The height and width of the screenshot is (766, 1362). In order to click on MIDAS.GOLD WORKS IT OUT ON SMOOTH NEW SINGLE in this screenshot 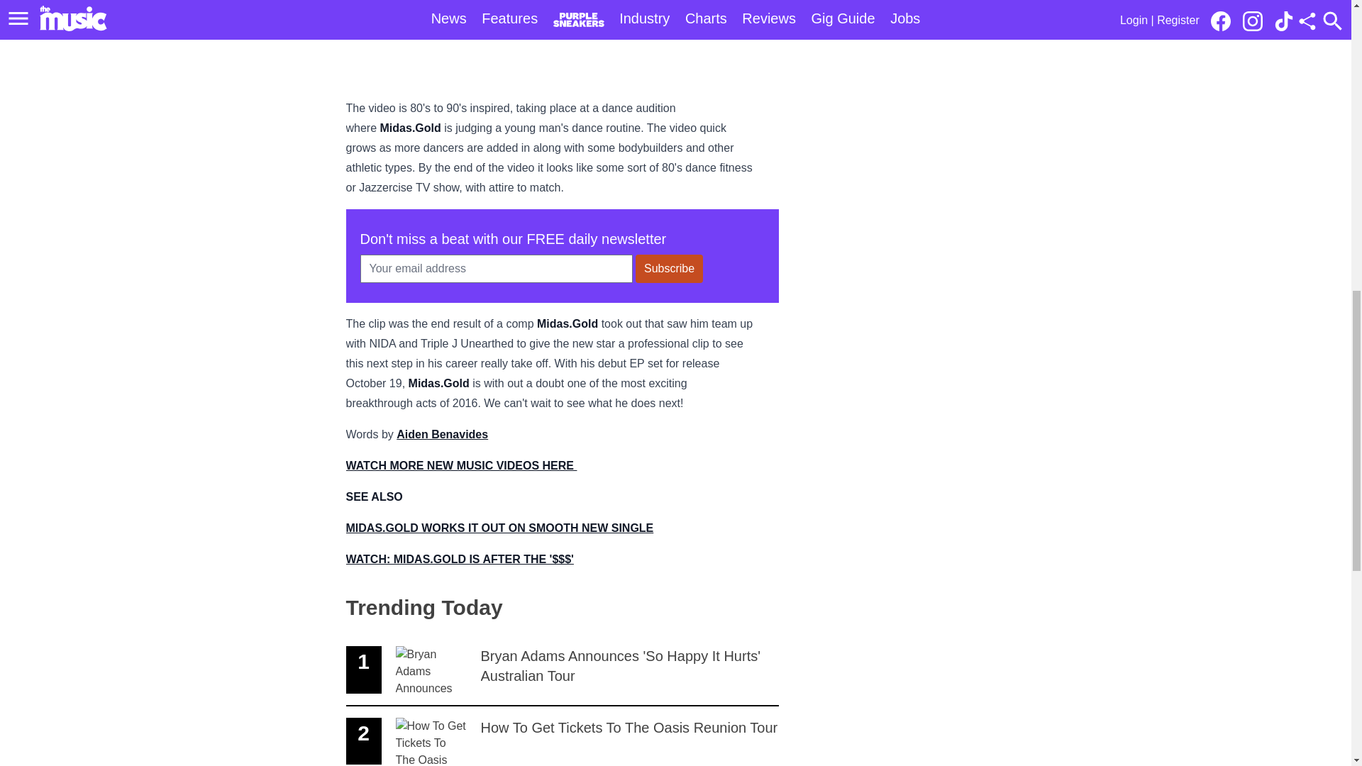, I will do `click(669, 268)`.